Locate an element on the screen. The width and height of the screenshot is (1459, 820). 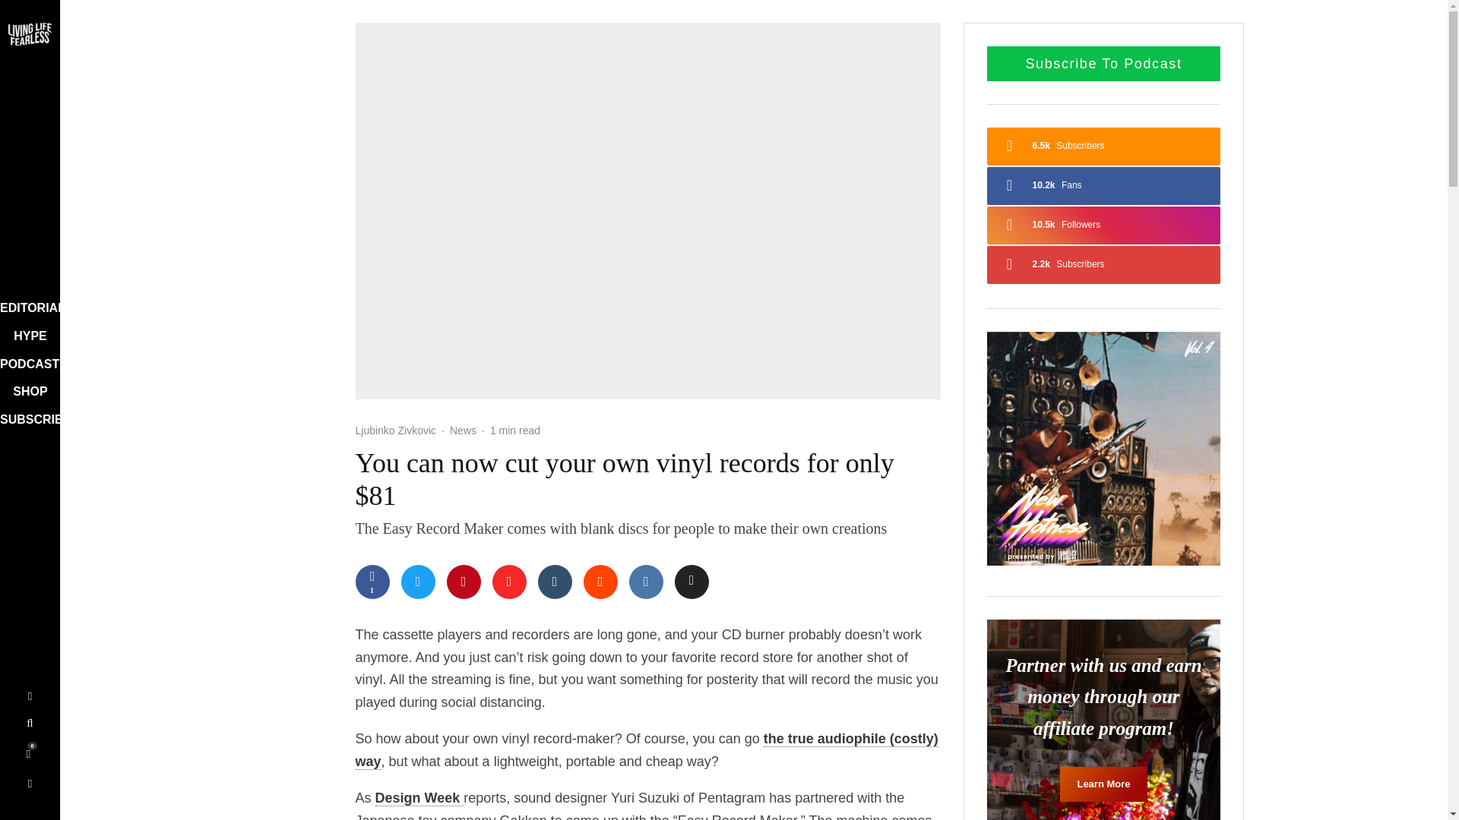
Design Week is located at coordinates (419, 798).